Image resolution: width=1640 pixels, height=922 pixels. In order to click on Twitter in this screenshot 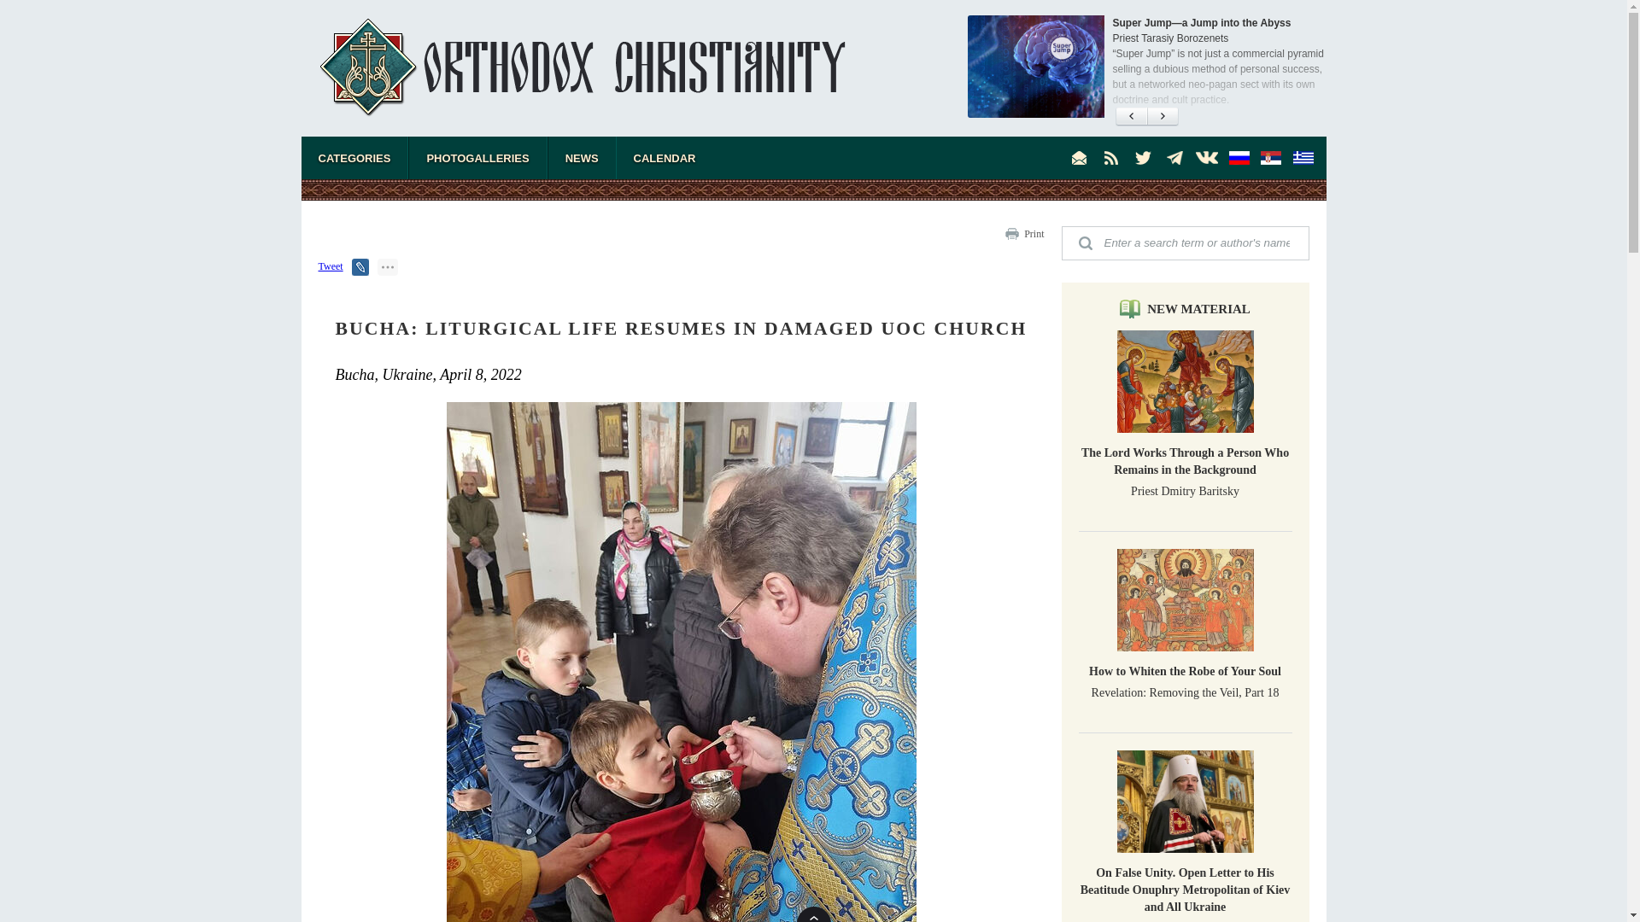, I will do `click(1143, 157)`.